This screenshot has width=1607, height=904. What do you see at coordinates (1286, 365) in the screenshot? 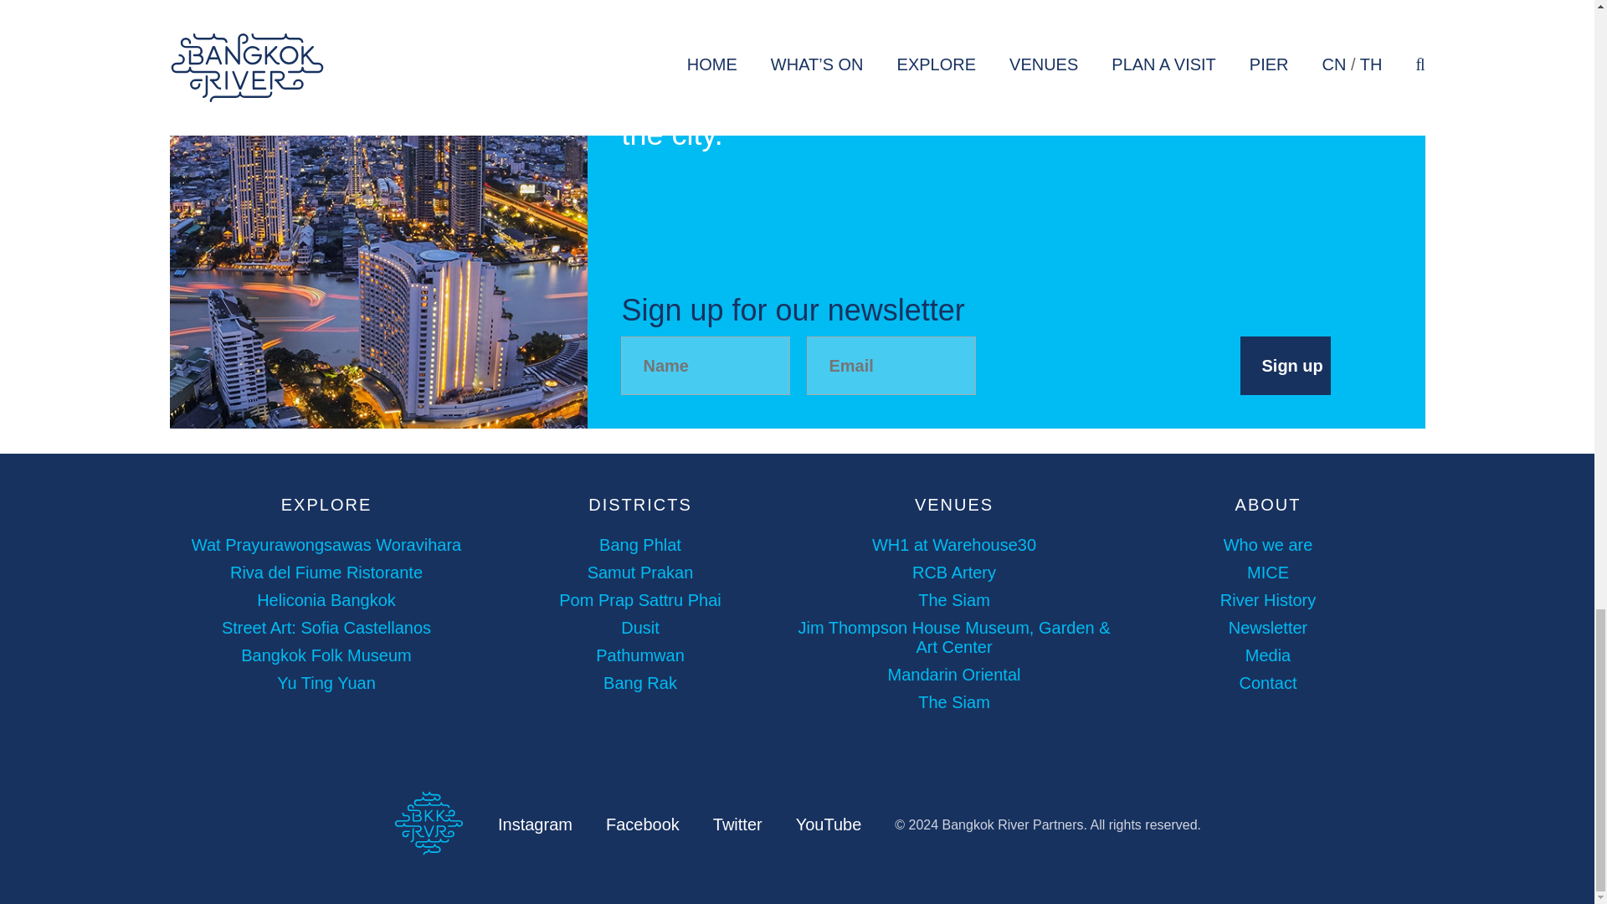
I see `Sign up` at bounding box center [1286, 365].